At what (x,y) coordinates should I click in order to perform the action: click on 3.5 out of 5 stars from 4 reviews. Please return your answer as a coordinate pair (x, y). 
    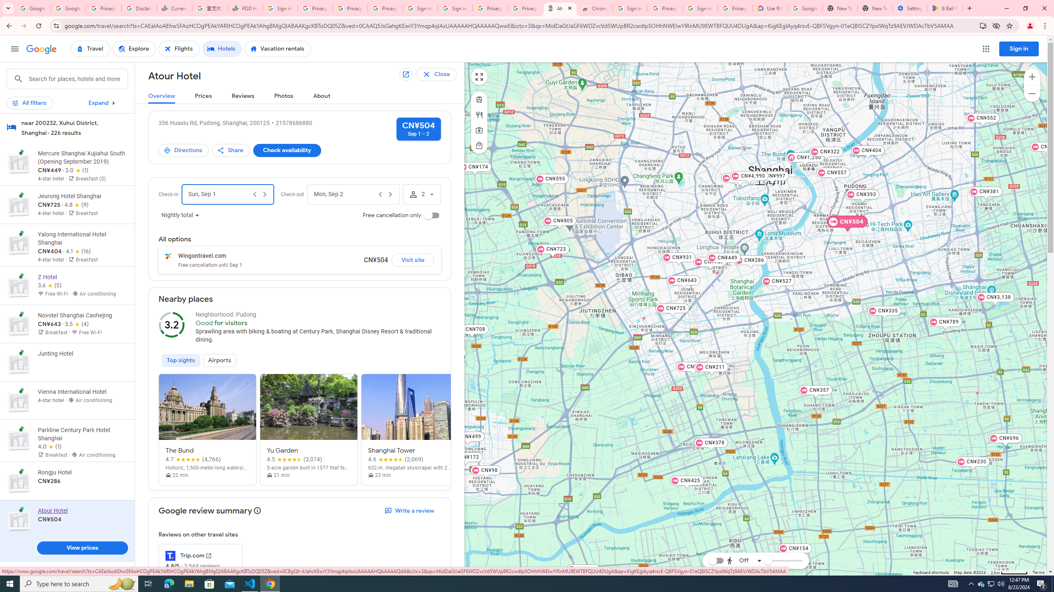
    Looking at the image, I should click on (77, 324).